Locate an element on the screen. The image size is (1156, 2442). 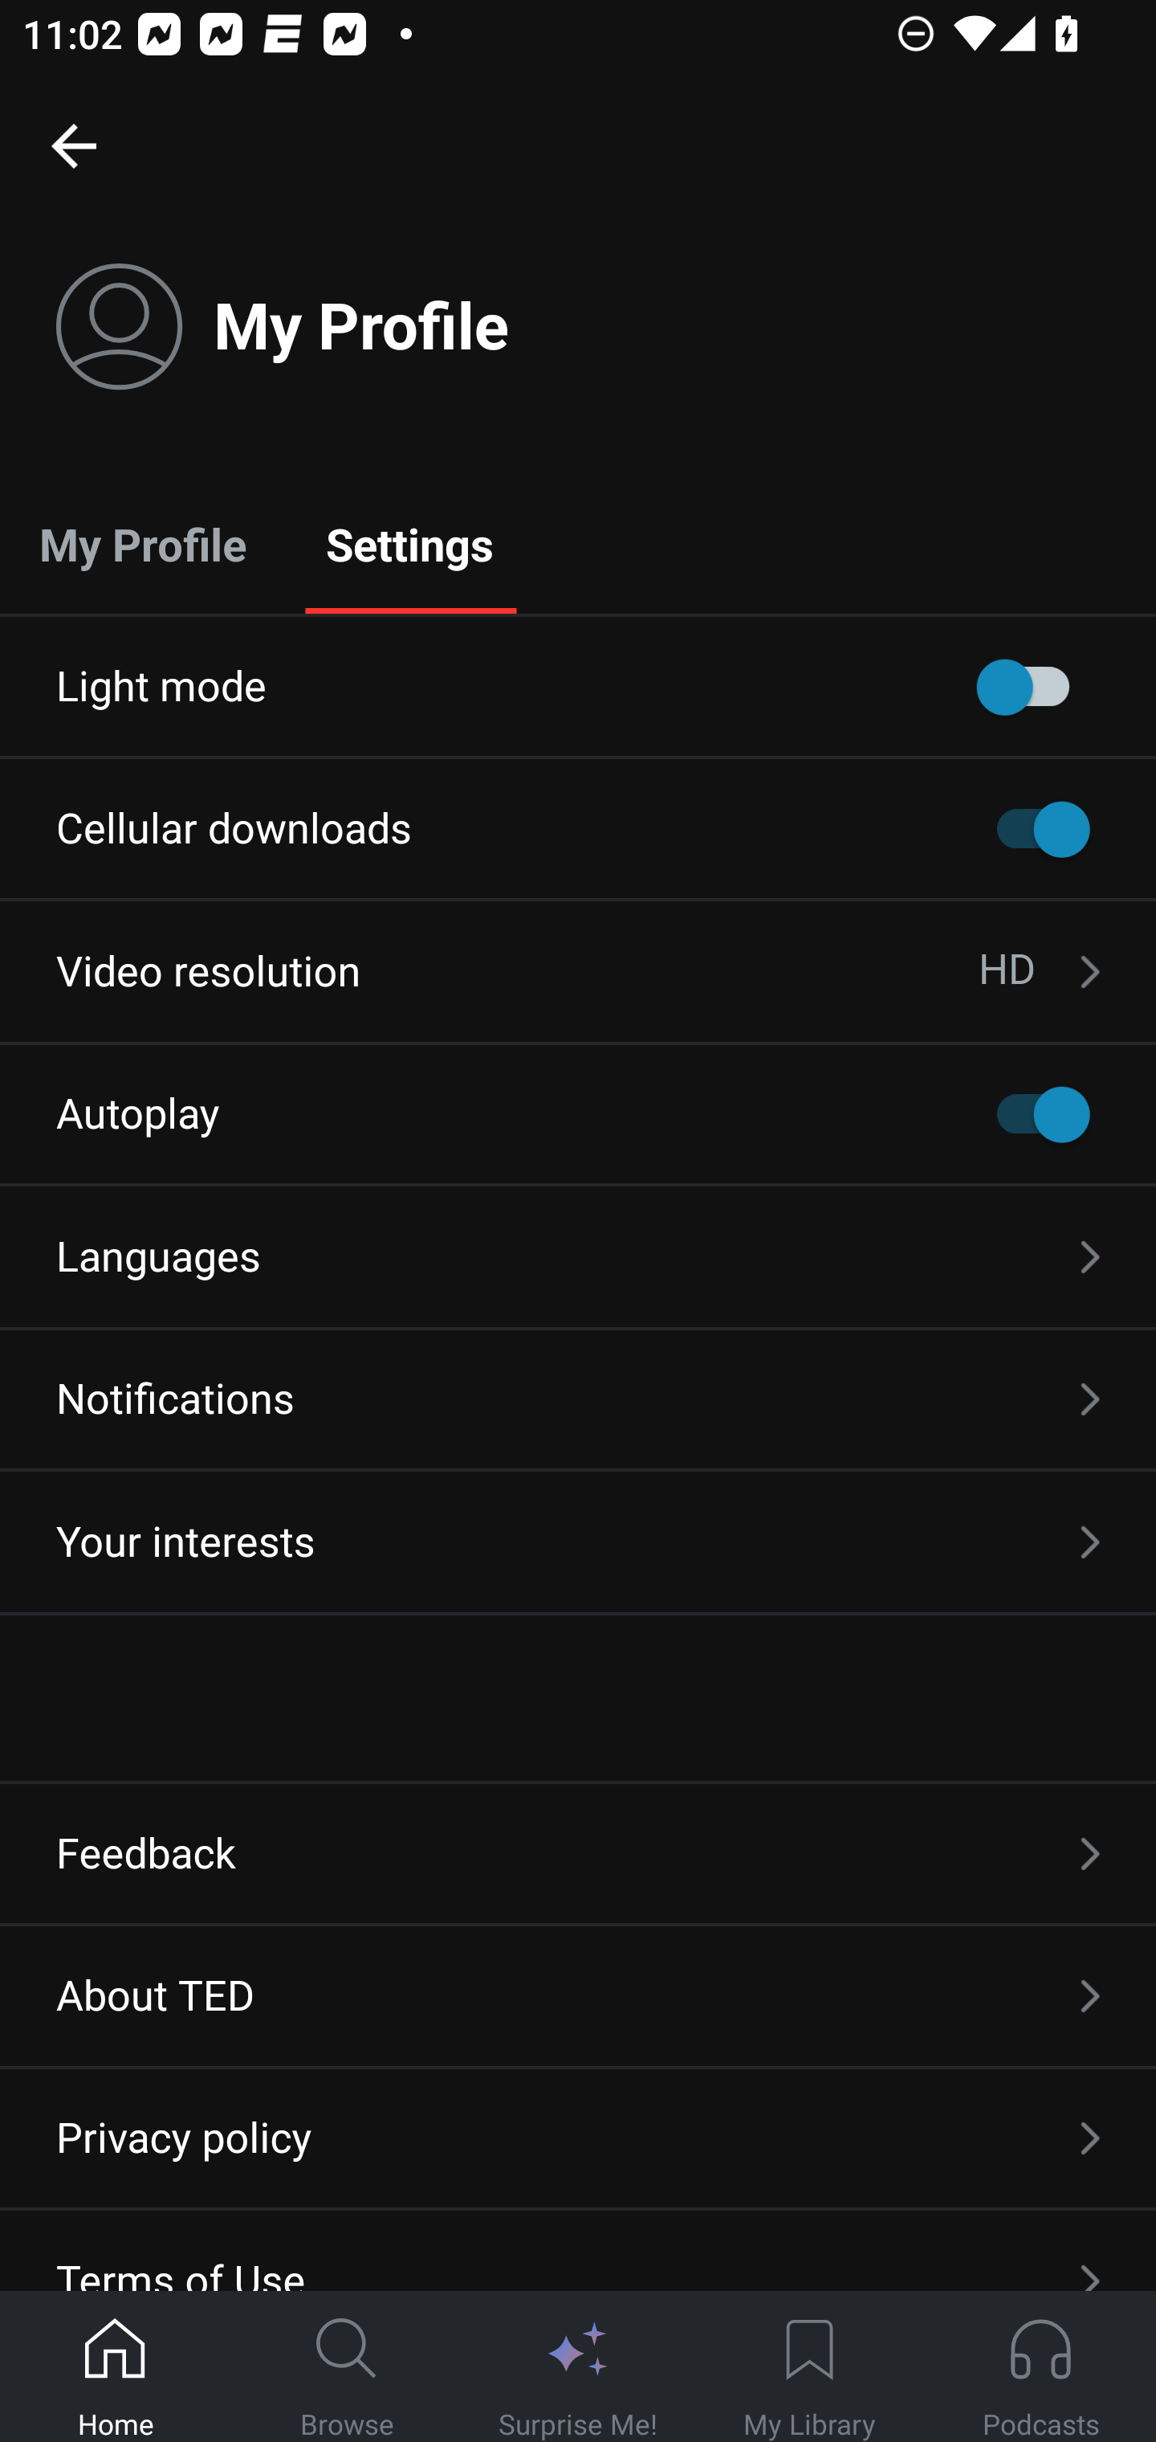
Home is located at coordinates (116, 2367).